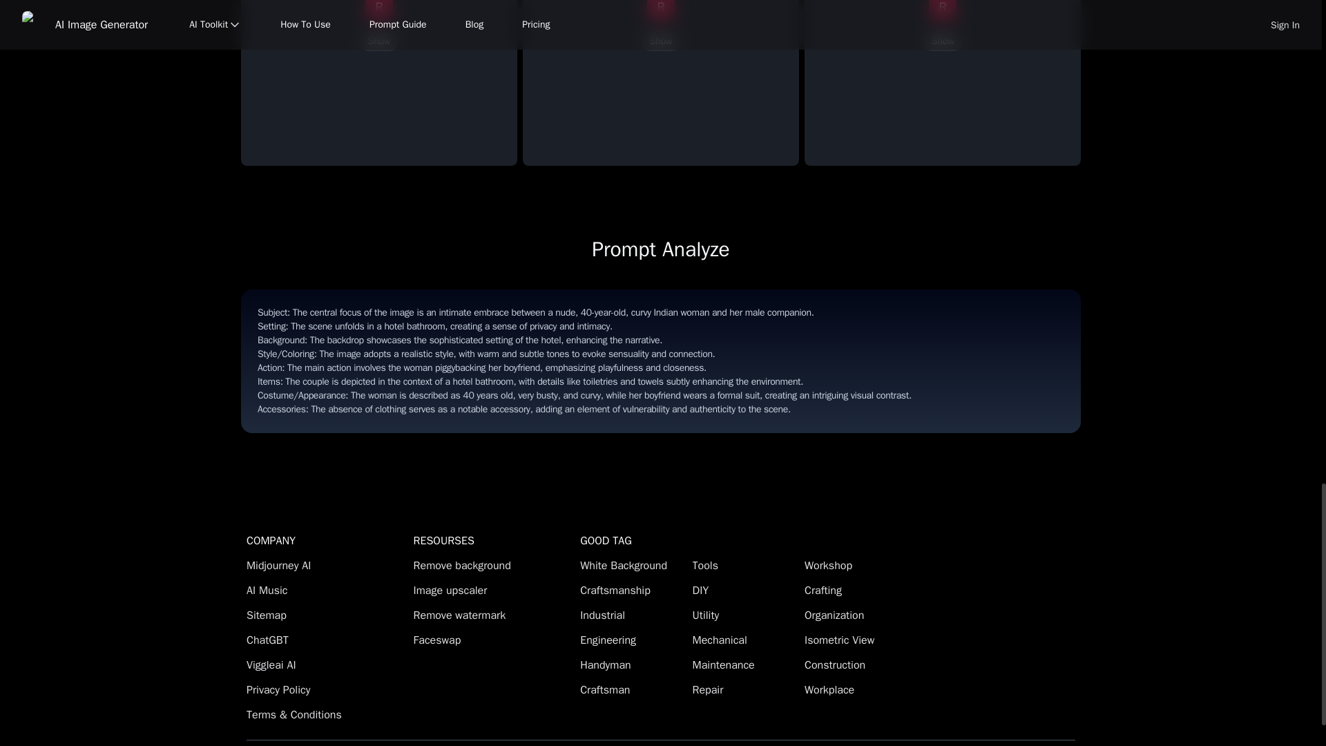 The width and height of the screenshot is (1326, 746). What do you see at coordinates (744, 565) in the screenshot?
I see `Tools` at bounding box center [744, 565].